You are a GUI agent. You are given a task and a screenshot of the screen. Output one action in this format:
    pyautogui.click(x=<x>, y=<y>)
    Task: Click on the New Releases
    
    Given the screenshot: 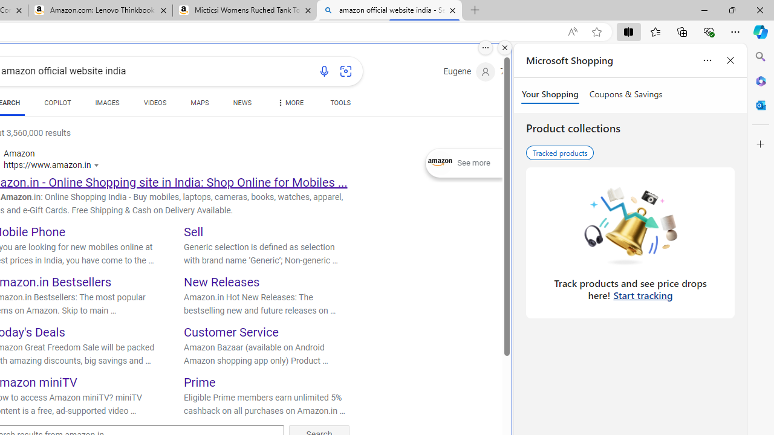 What is the action you would take?
    pyautogui.click(x=222, y=282)
    